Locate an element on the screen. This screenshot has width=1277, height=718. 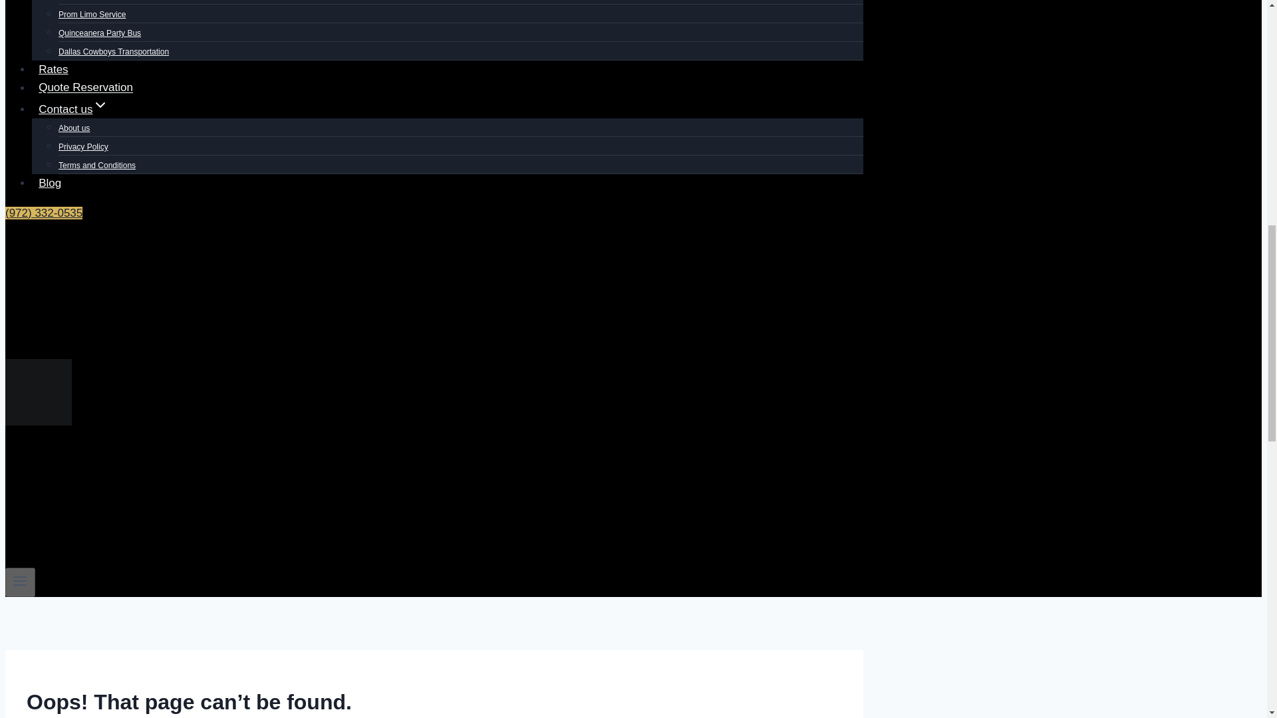
Rates is located at coordinates (53, 69).